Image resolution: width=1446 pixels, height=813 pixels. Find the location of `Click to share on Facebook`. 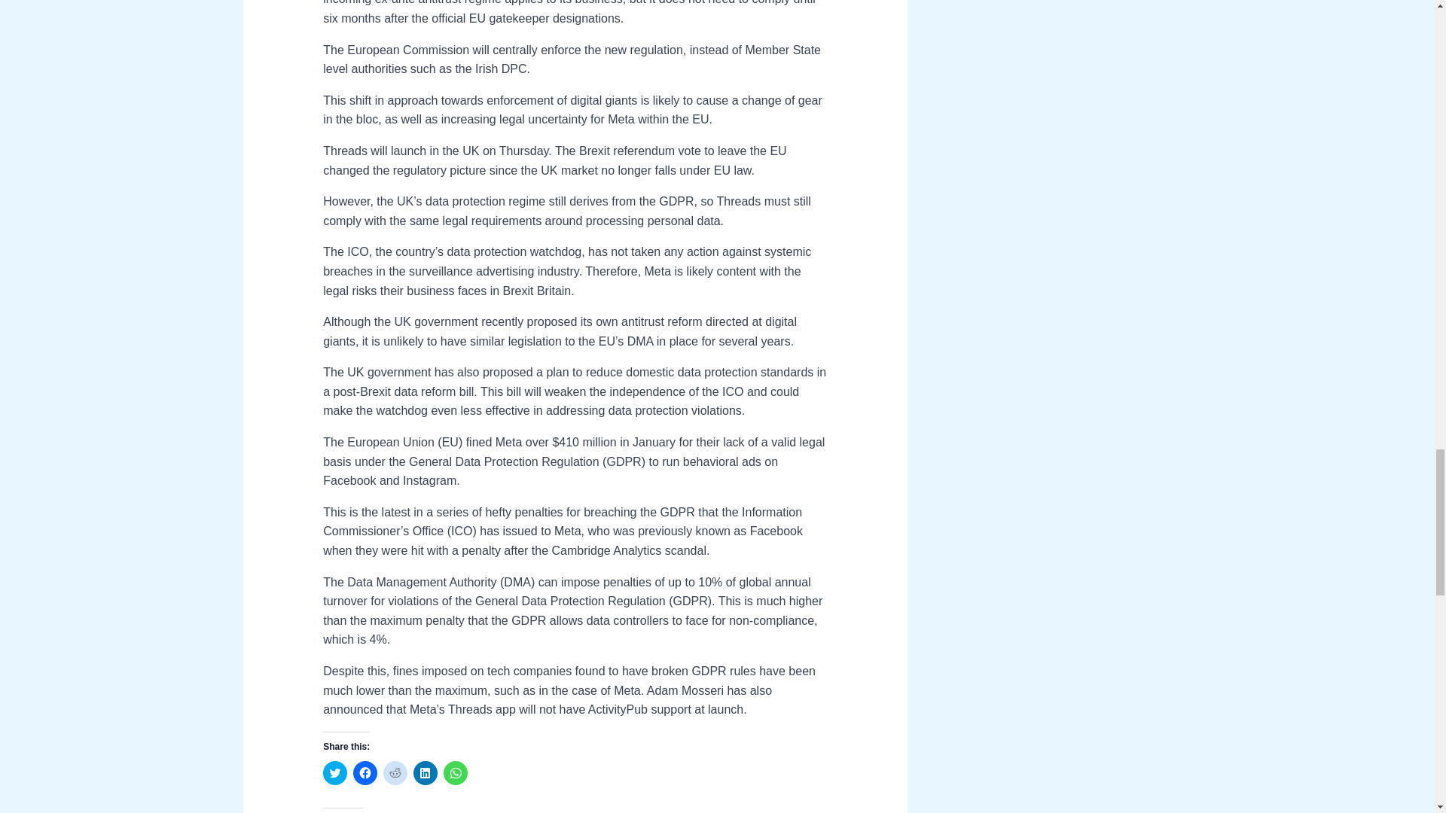

Click to share on Facebook is located at coordinates (365, 772).